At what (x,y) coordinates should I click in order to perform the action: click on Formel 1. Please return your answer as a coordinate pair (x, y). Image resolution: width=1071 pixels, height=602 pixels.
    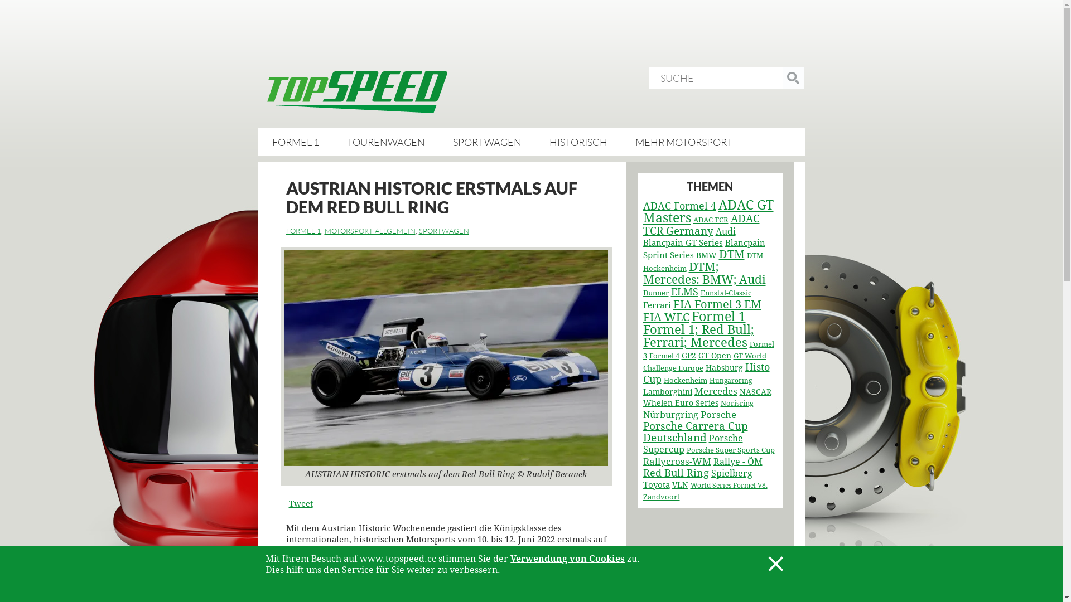
    Looking at the image, I should click on (718, 317).